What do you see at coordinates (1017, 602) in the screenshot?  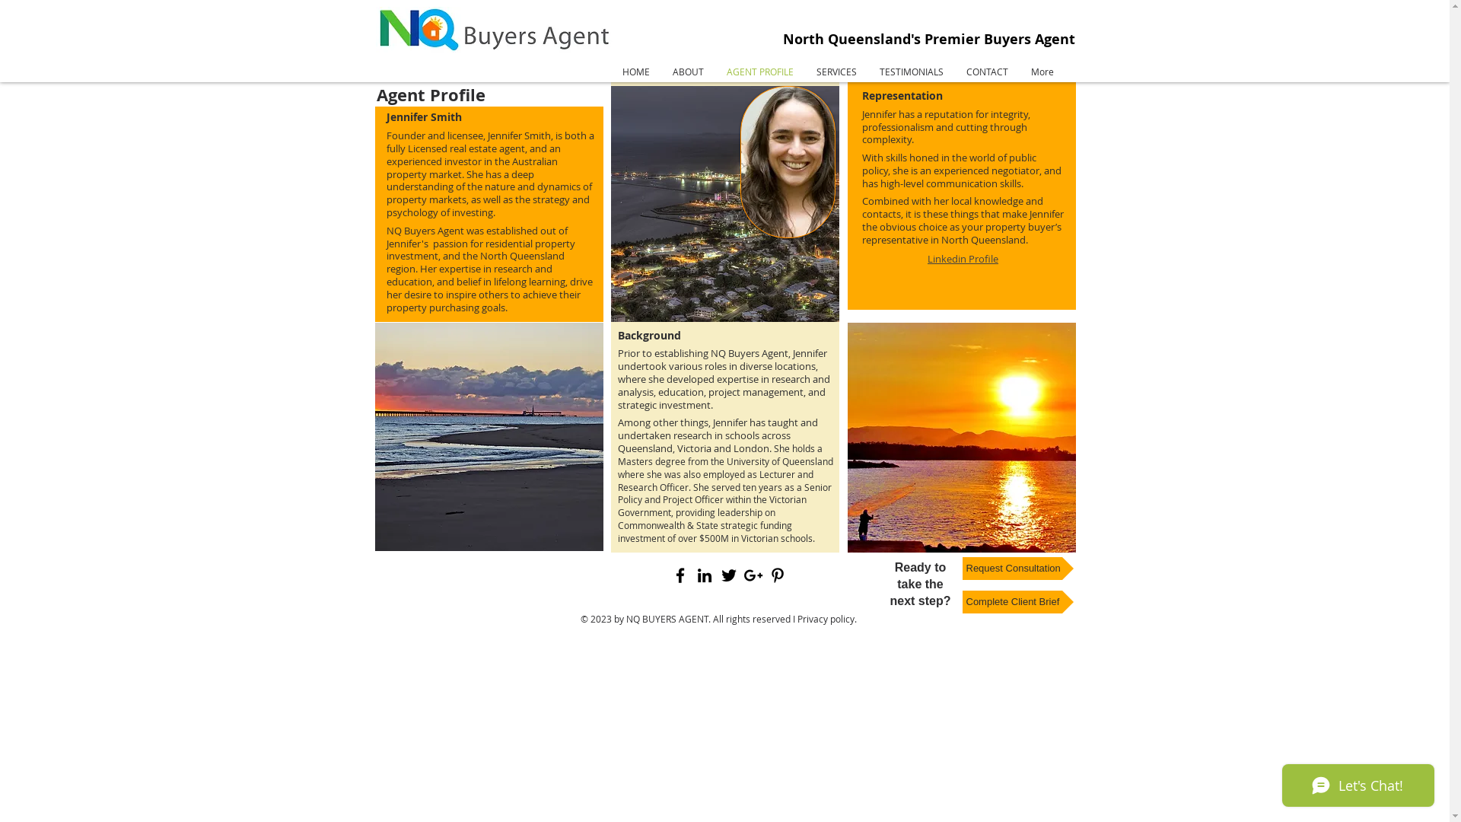 I see `Complete Client Brief` at bounding box center [1017, 602].